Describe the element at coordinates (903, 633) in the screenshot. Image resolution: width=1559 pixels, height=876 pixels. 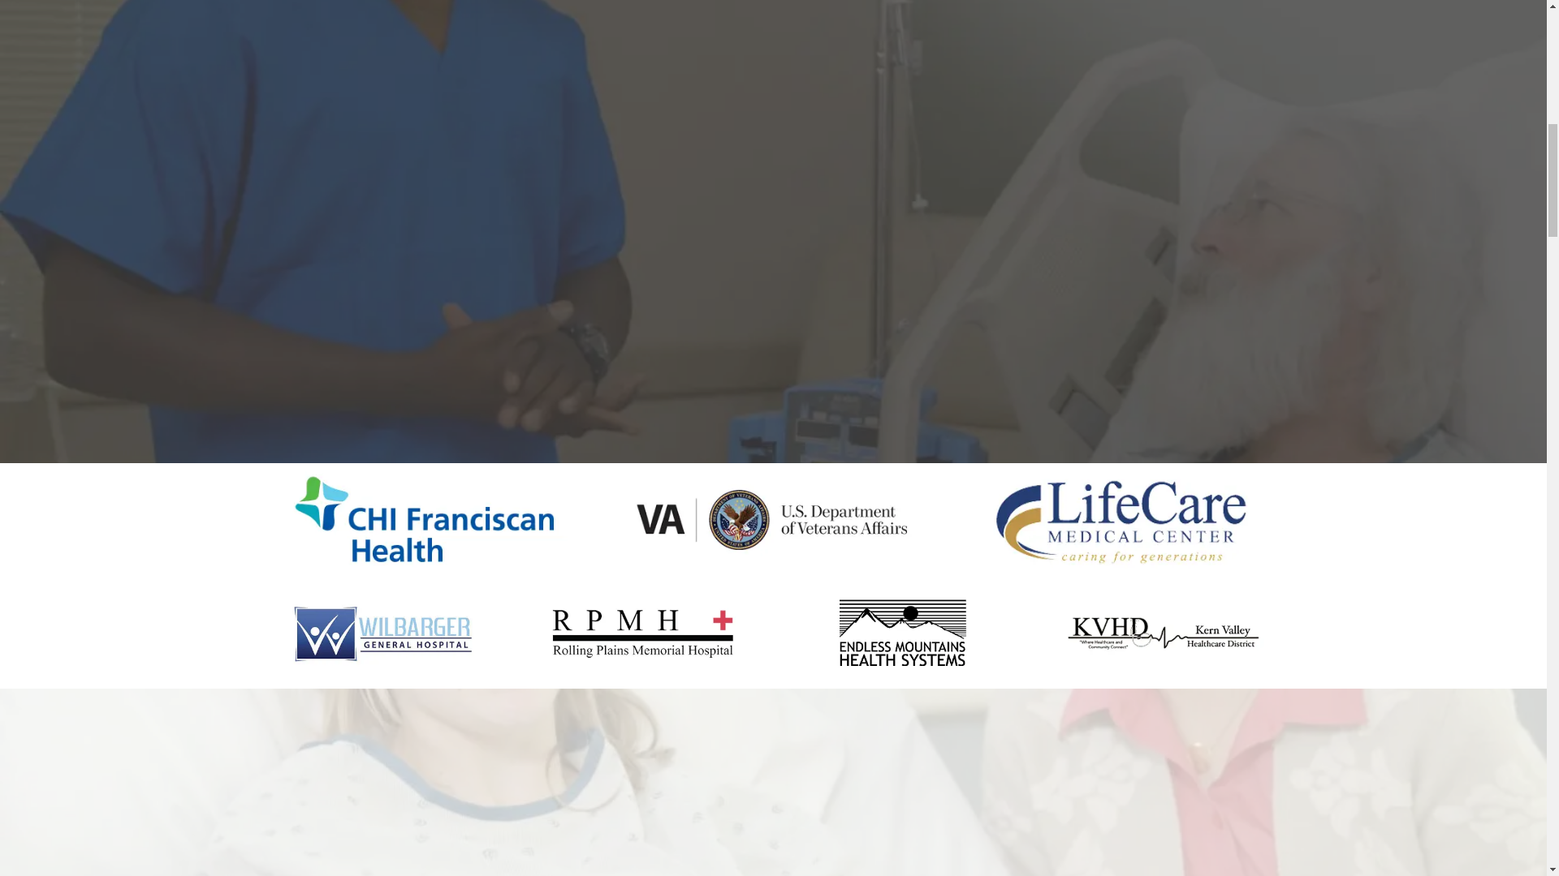
I see `endless-mtn` at that location.